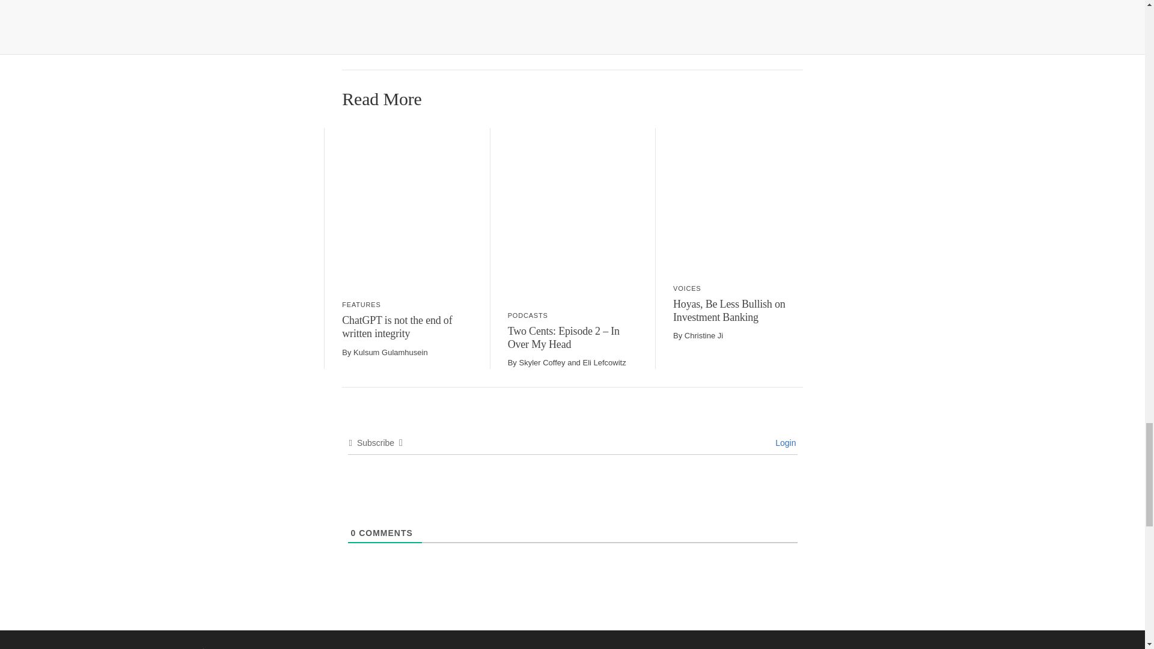 The width and height of the screenshot is (1154, 649). Describe the element at coordinates (703, 335) in the screenshot. I see `Posts by Christine Ji` at that location.